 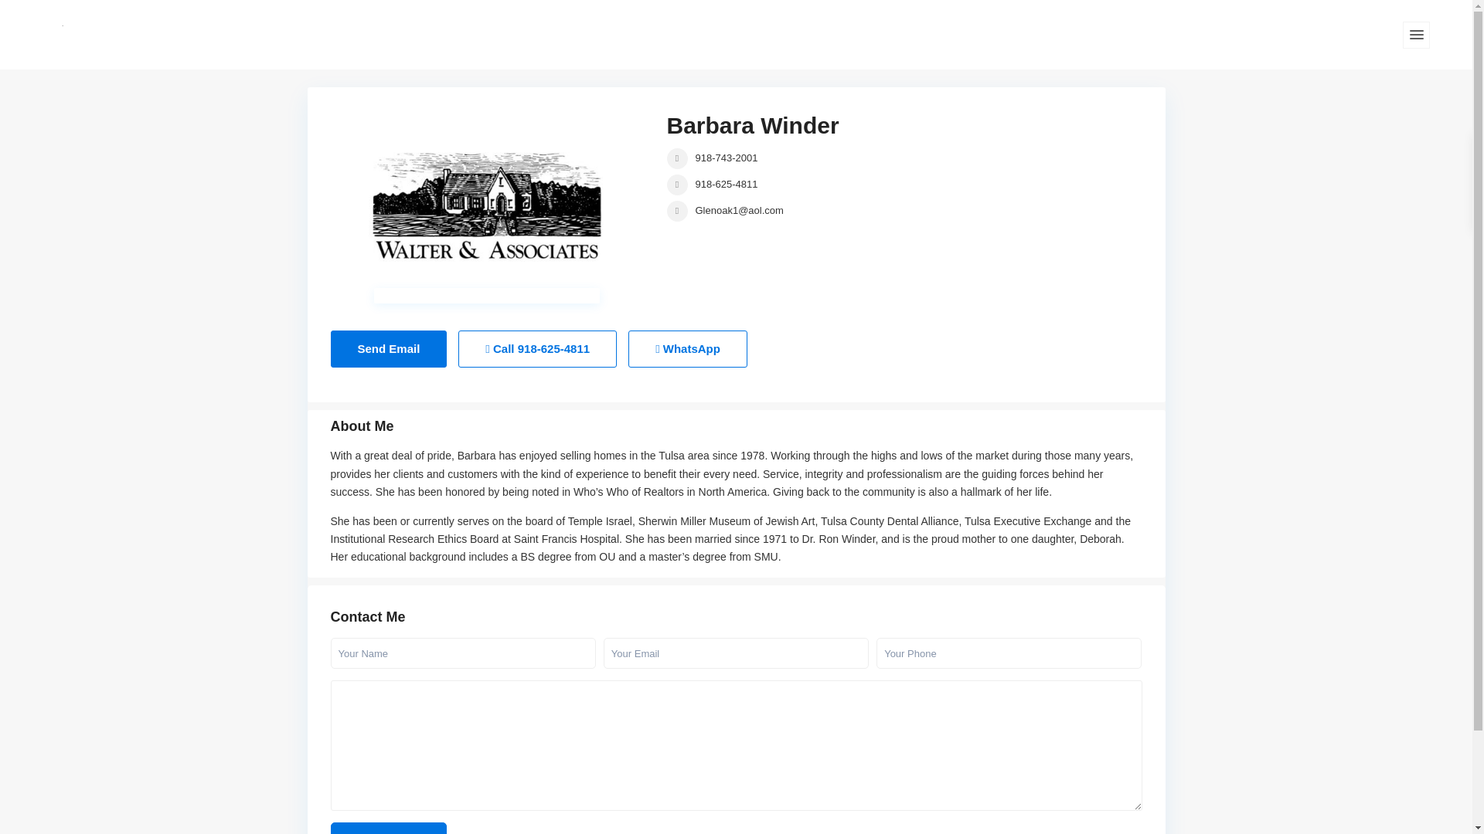 I want to click on 918-625-4811, so click(x=727, y=184).